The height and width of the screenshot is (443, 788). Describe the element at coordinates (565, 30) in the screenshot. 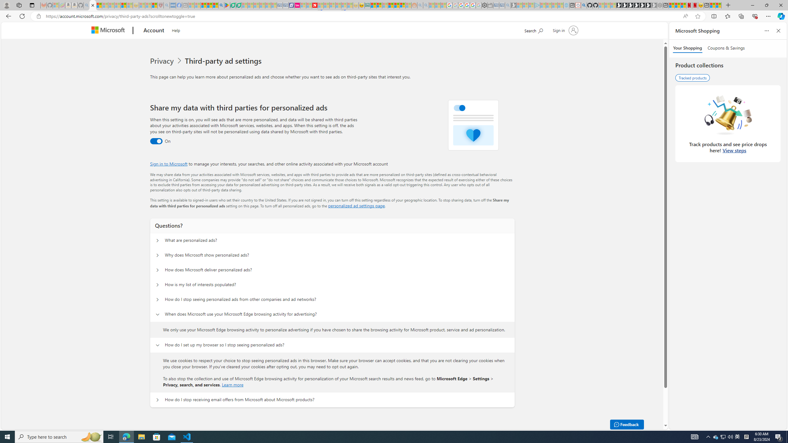

I see `Sign in to your account` at that location.